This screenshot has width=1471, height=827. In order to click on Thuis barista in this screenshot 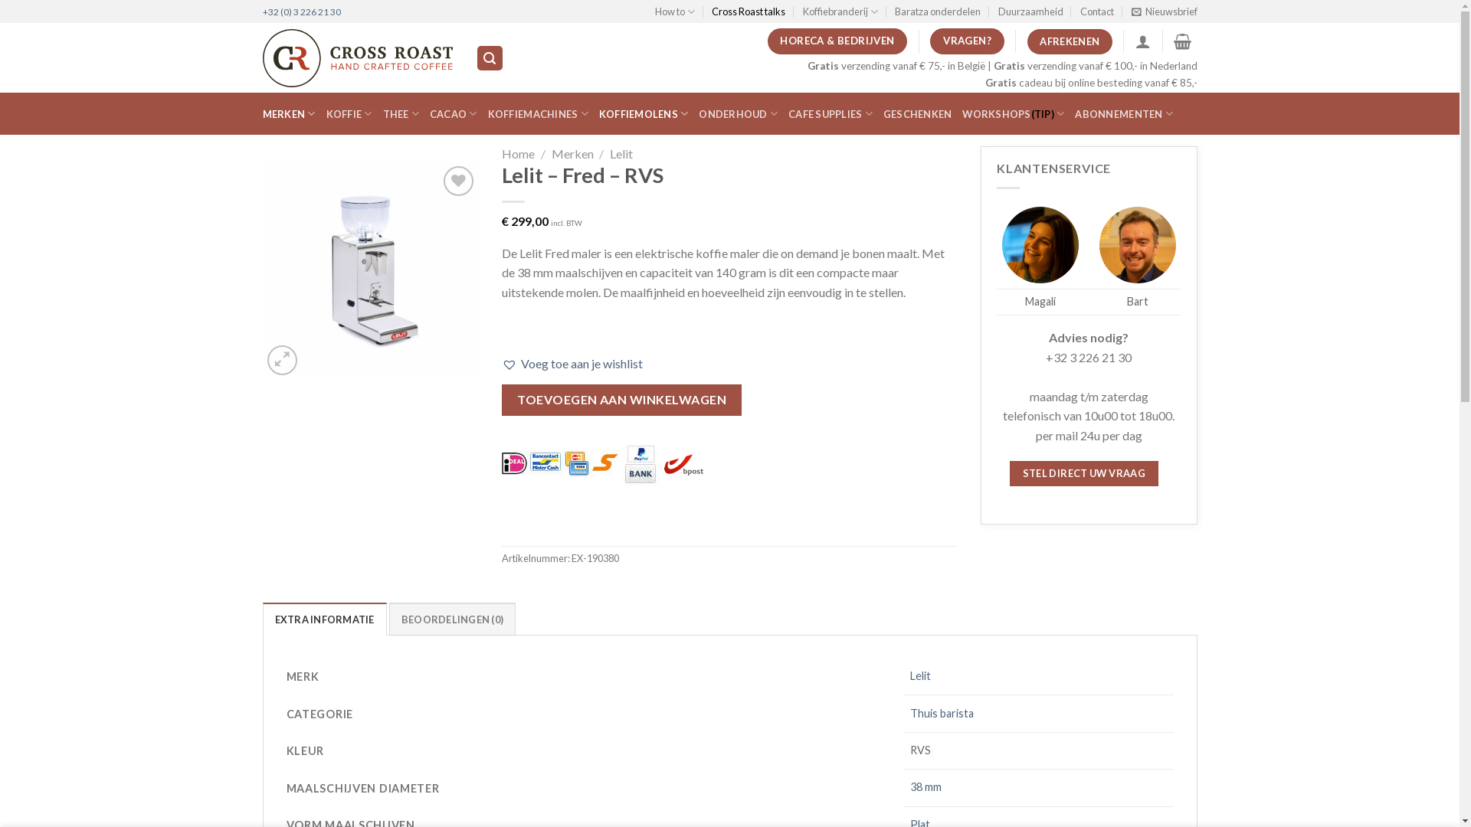, I will do `click(942, 714)`.